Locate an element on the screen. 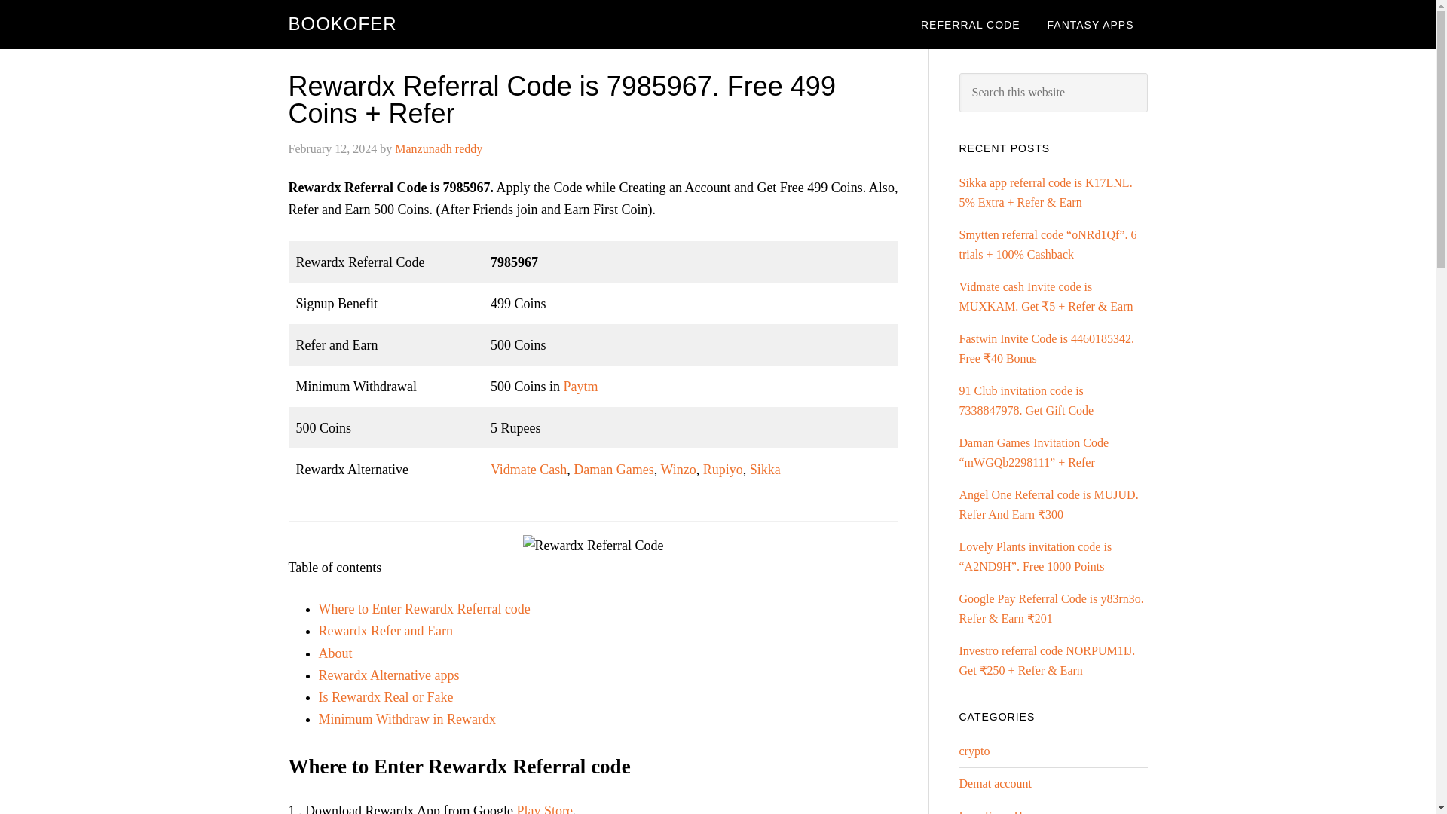  Manzunadh reddy is located at coordinates (439, 149).